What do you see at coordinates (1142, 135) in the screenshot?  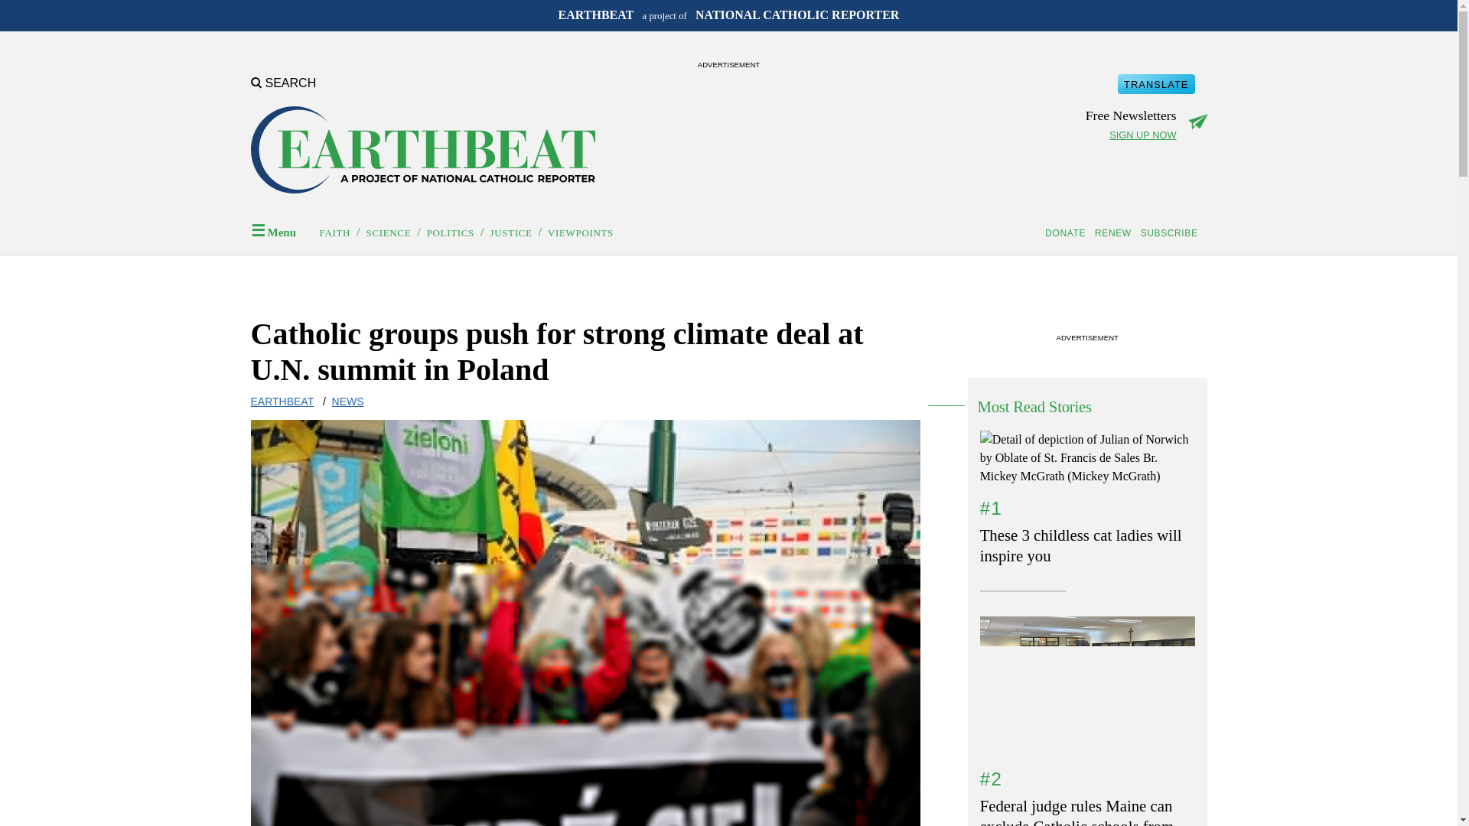 I see `SIGN UP NOW` at bounding box center [1142, 135].